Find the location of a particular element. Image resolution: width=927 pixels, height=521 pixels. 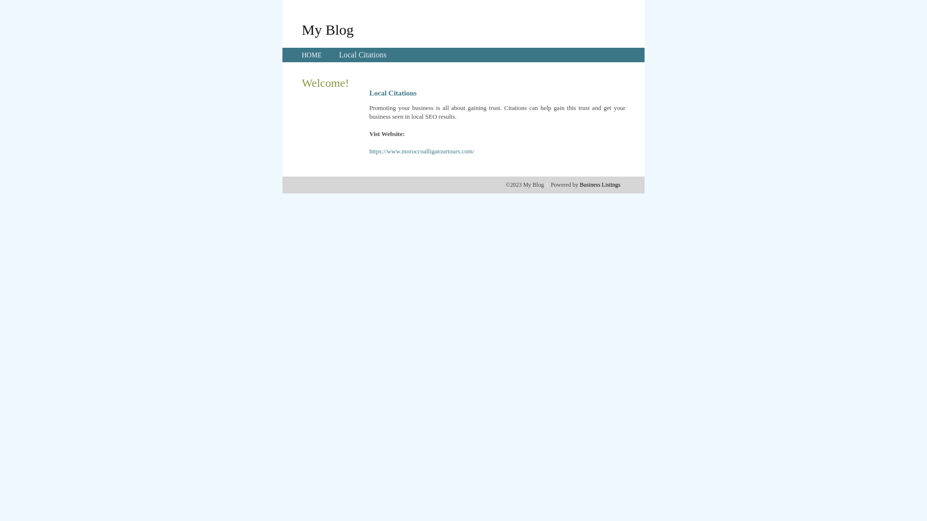

My Blog is located at coordinates (328, 29).